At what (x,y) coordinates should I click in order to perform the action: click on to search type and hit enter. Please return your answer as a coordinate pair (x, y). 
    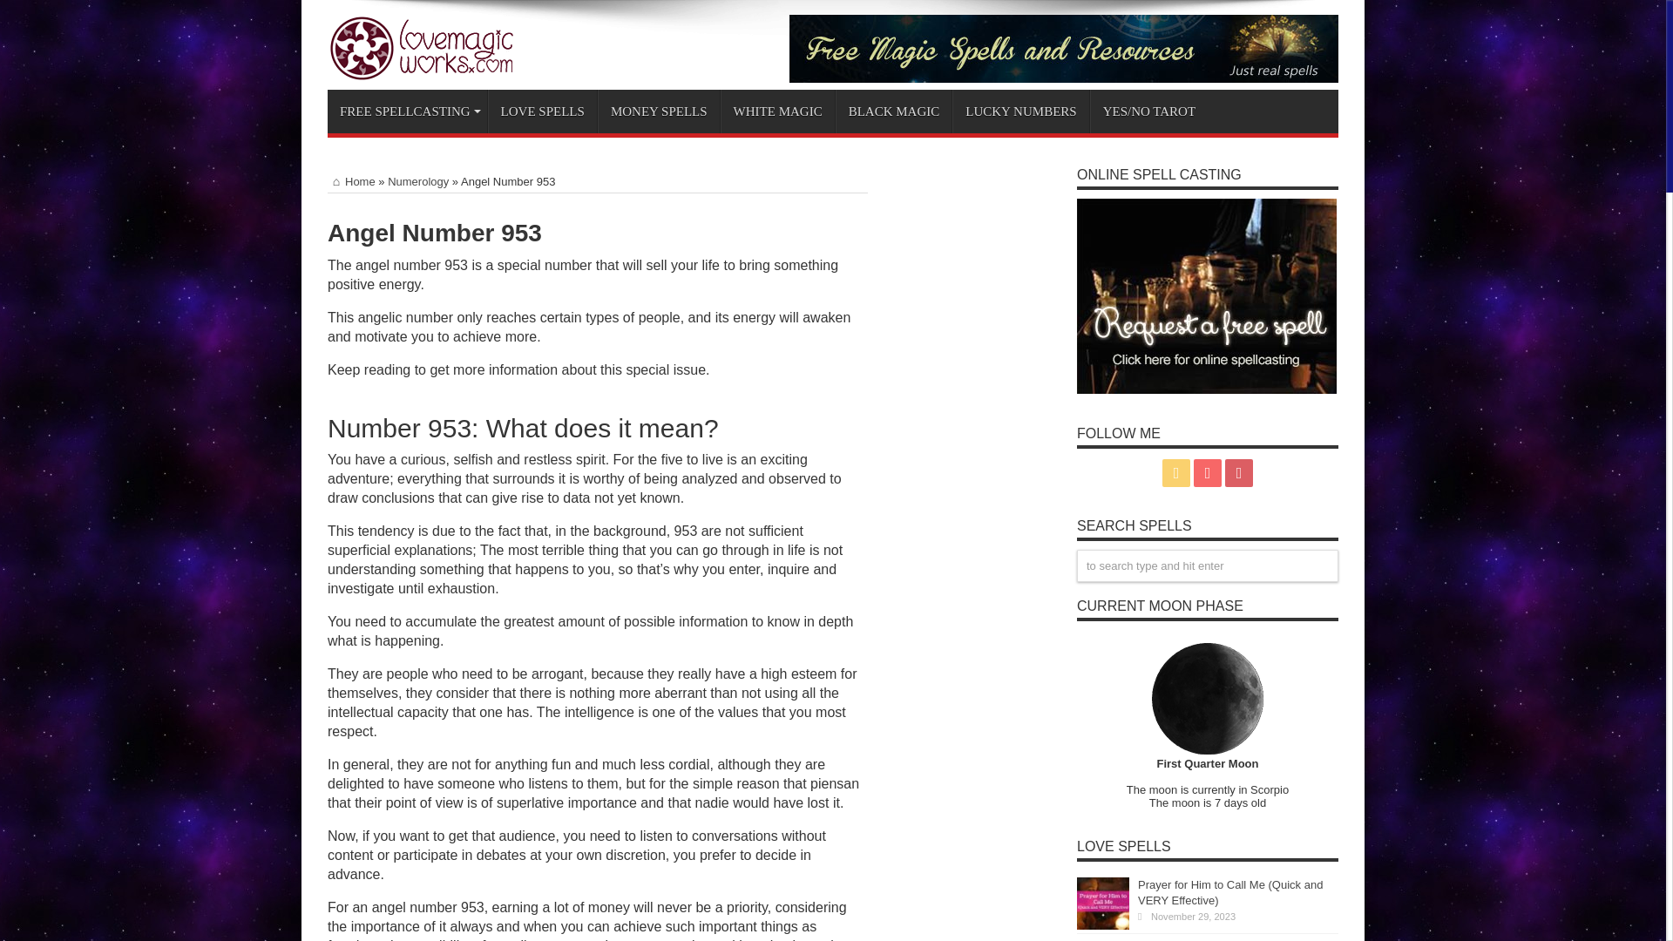
    Looking at the image, I should click on (1208, 565).